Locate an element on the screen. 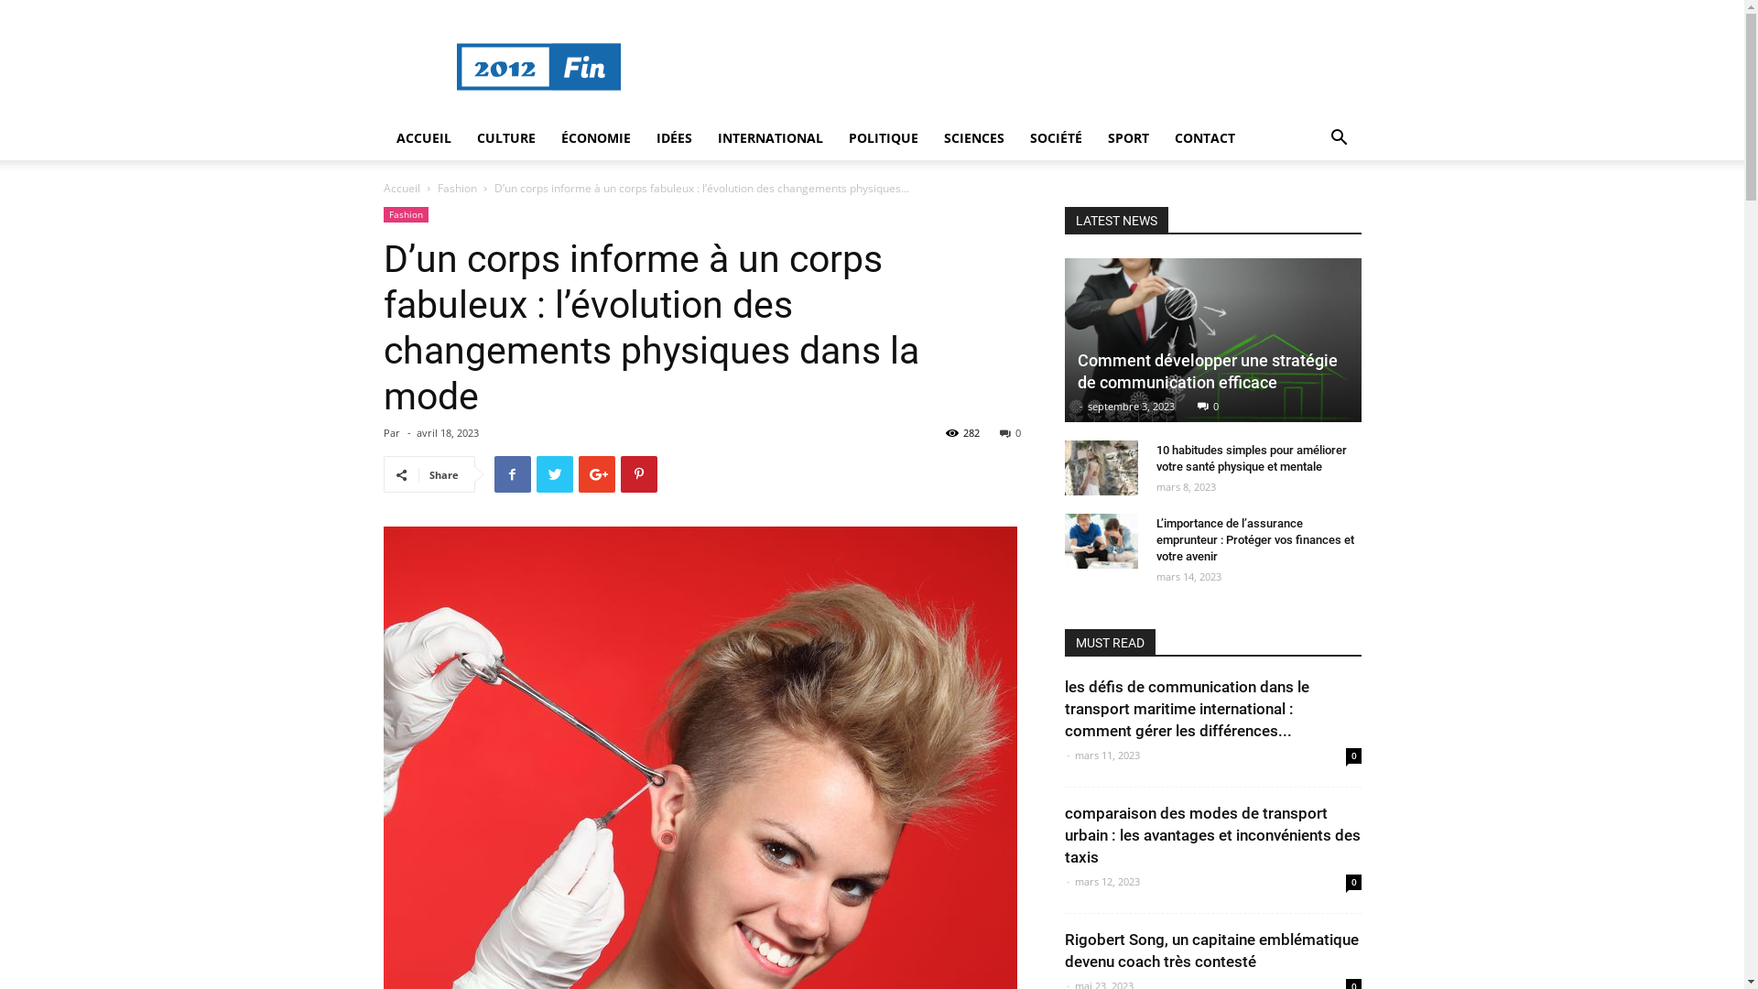  0 is located at coordinates (1011, 432).